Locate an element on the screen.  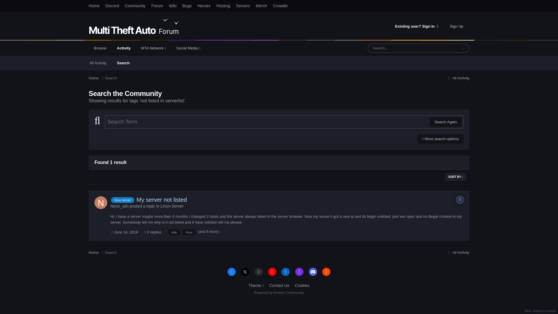
Hosting is located at coordinates (223, 6).